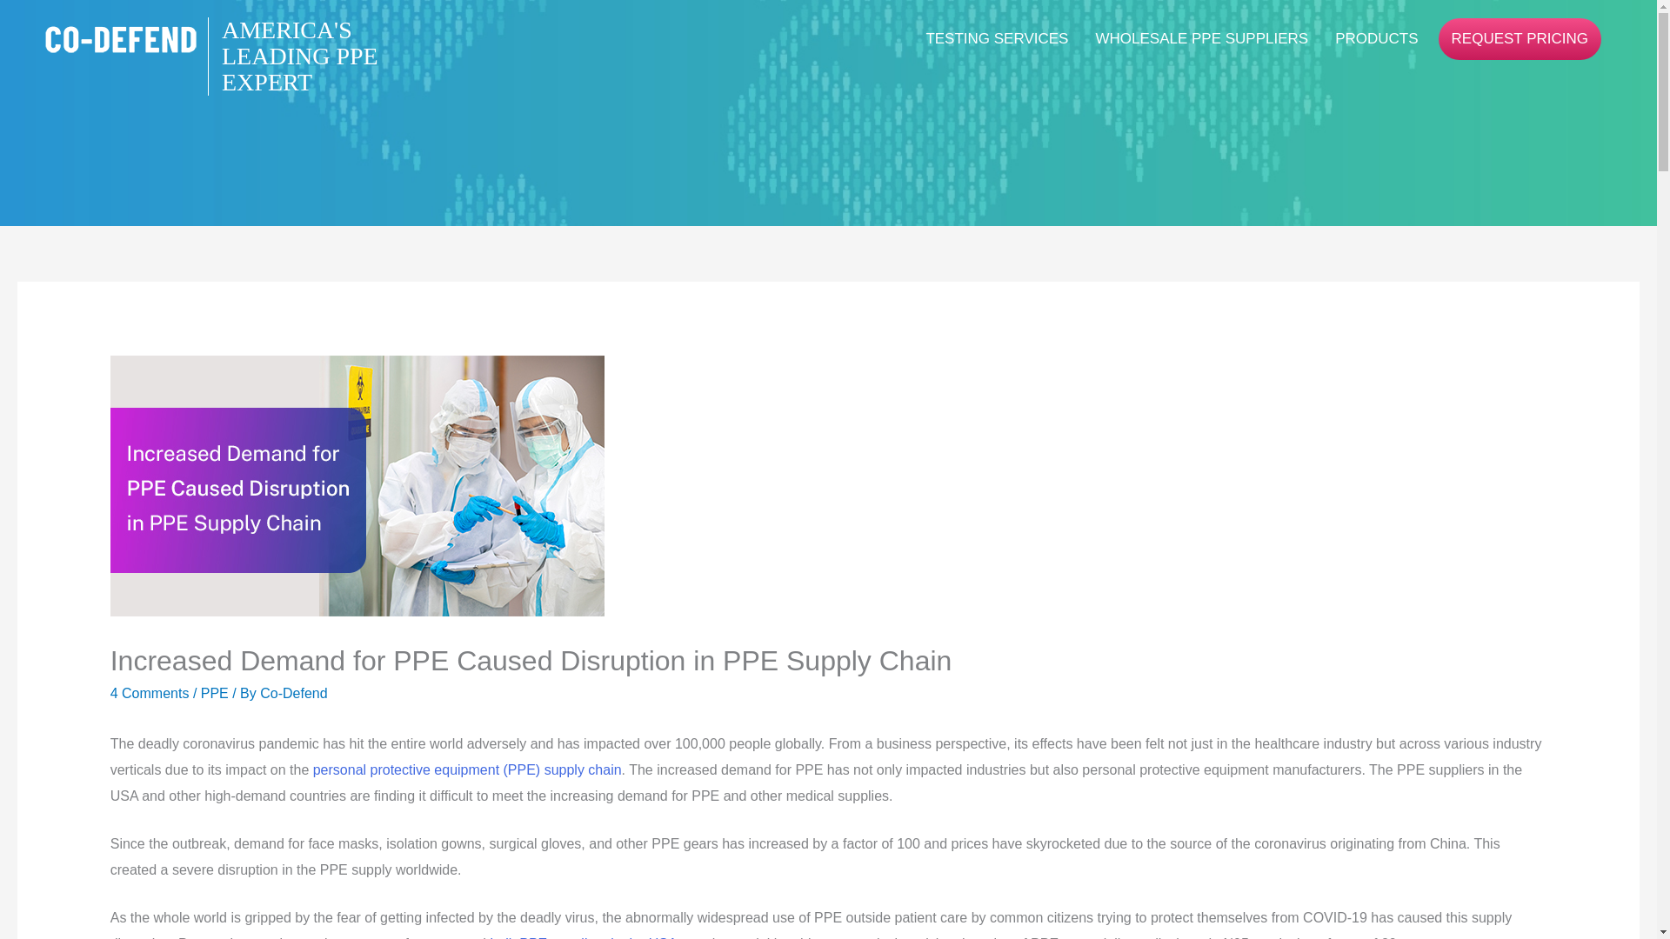 The height and width of the screenshot is (939, 1670). What do you see at coordinates (1376, 38) in the screenshot?
I see `PRODUCTS` at bounding box center [1376, 38].